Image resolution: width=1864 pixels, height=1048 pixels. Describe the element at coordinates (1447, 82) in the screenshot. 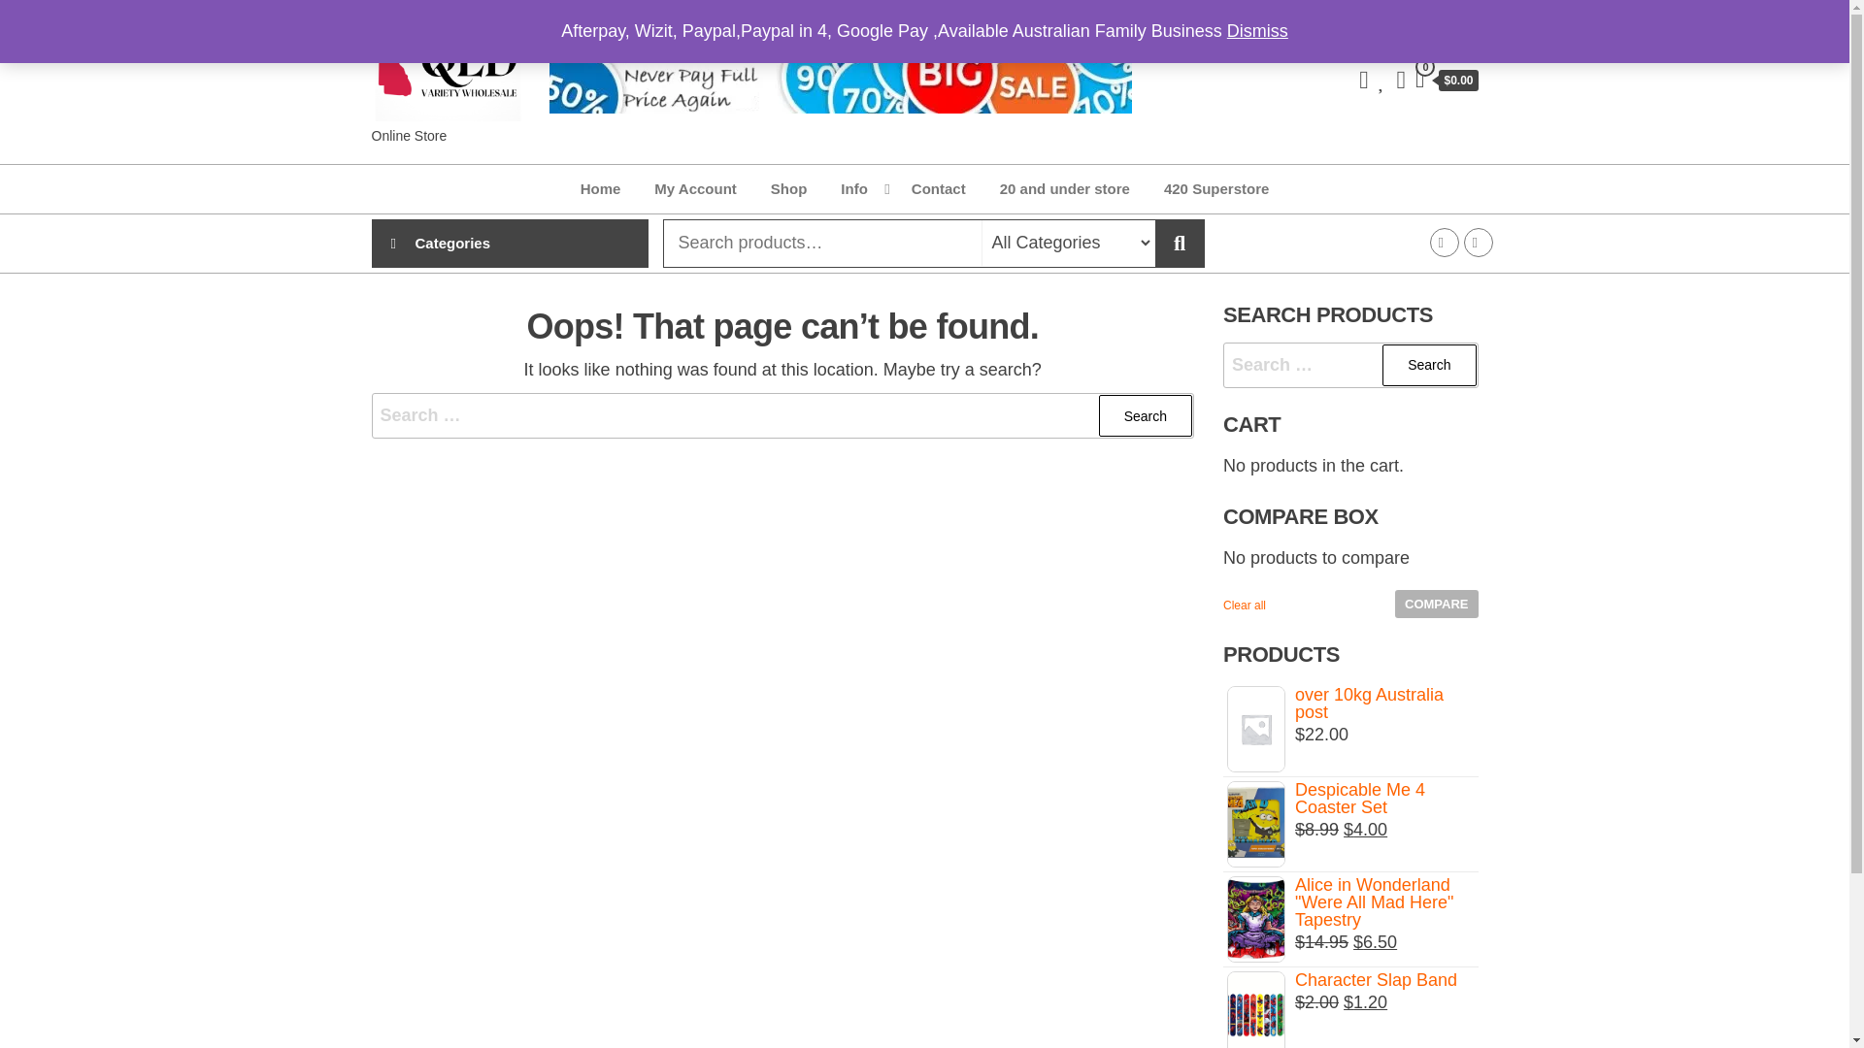

I see `Cart` at that location.